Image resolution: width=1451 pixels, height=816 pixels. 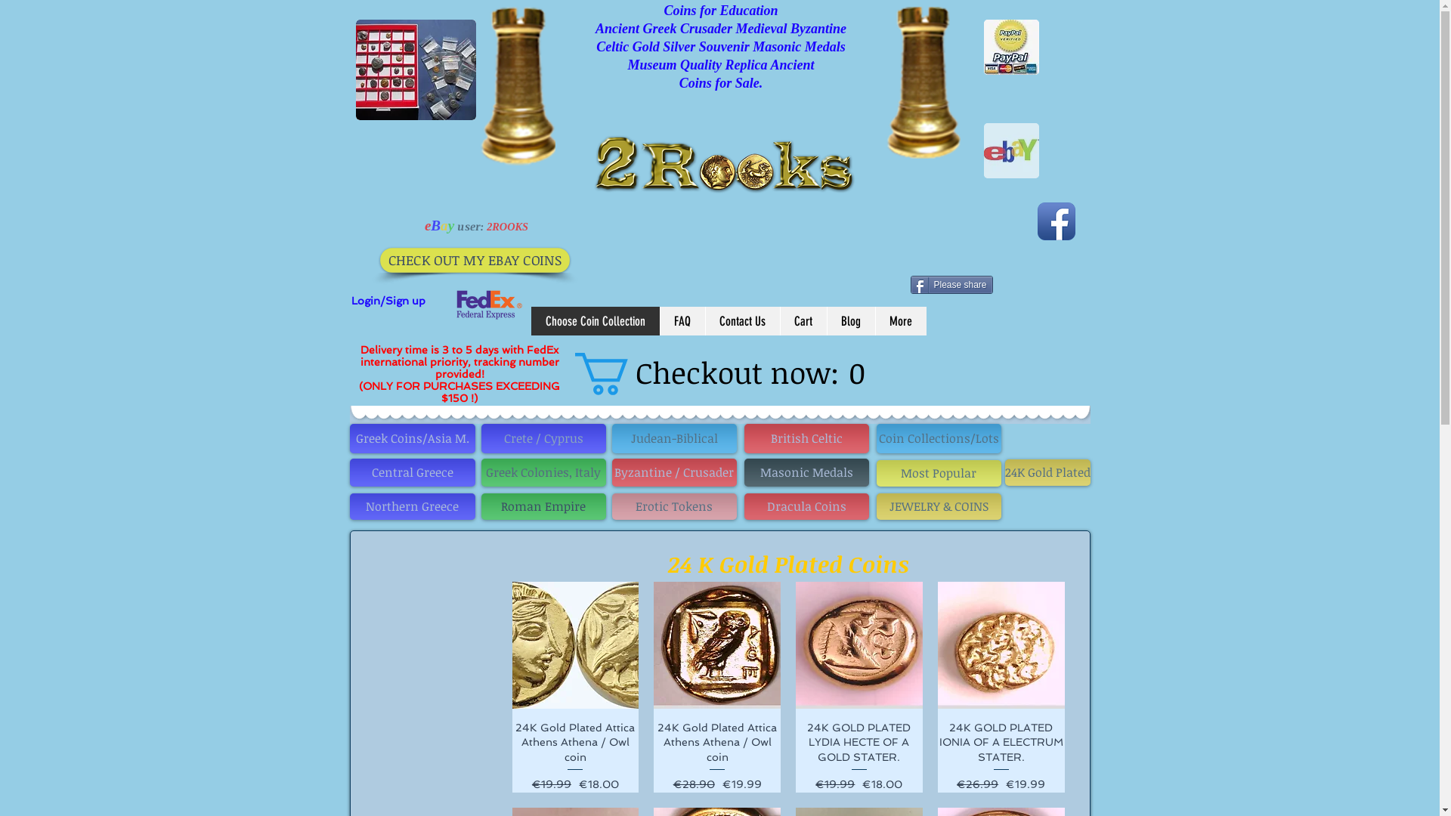 What do you see at coordinates (803, 321) in the screenshot?
I see `Cart` at bounding box center [803, 321].